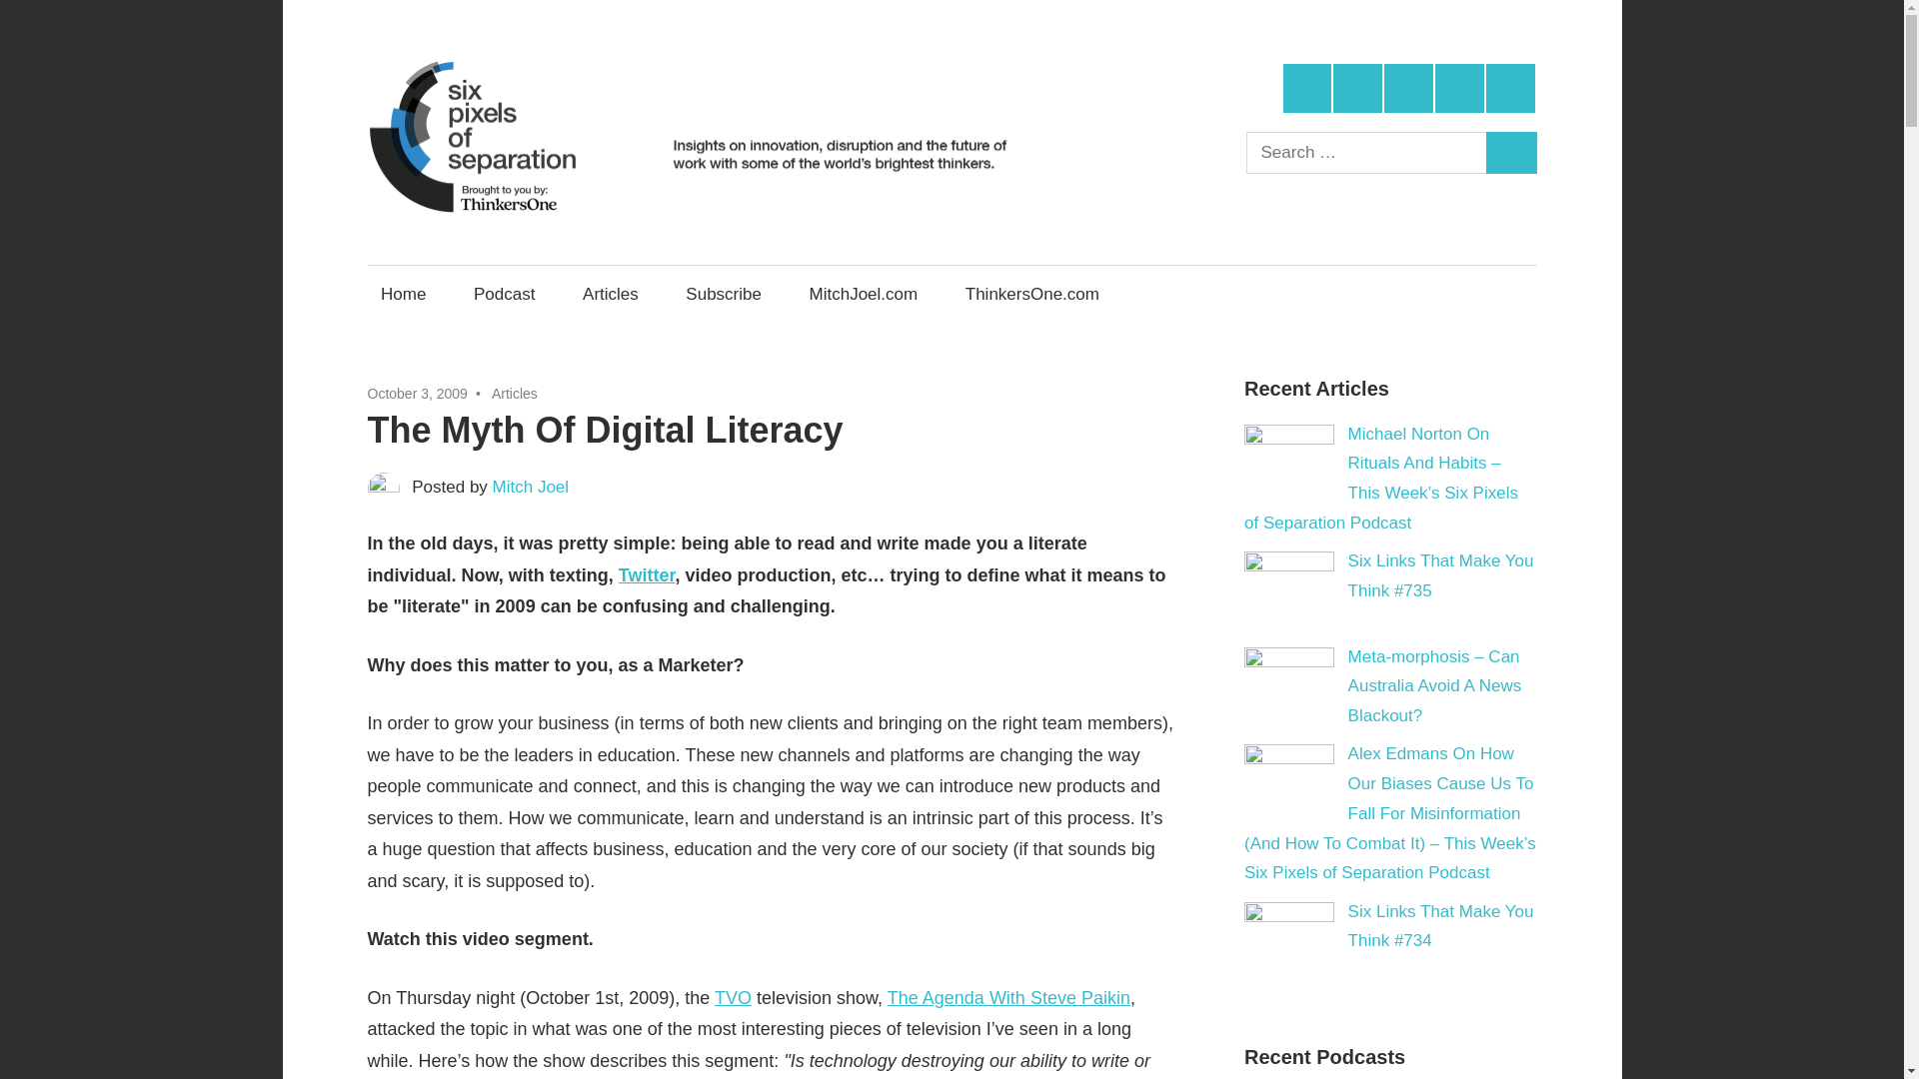 The height and width of the screenshot is (1079, 1919). Describe the element at coordinates (404, 294) in the screenshot. I see `Home` at that location.